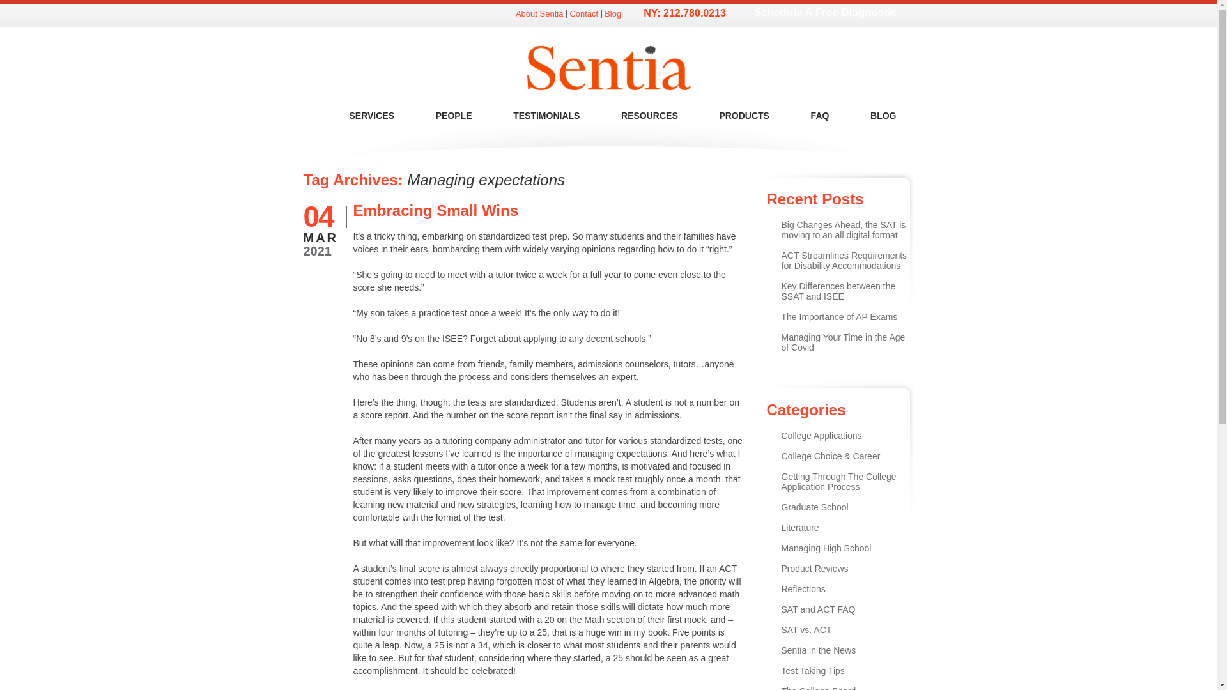  What do you see at coordinates (812, 671) in the screenshot?
I see `Test Taking Tips` at bounding box center [812, 671].